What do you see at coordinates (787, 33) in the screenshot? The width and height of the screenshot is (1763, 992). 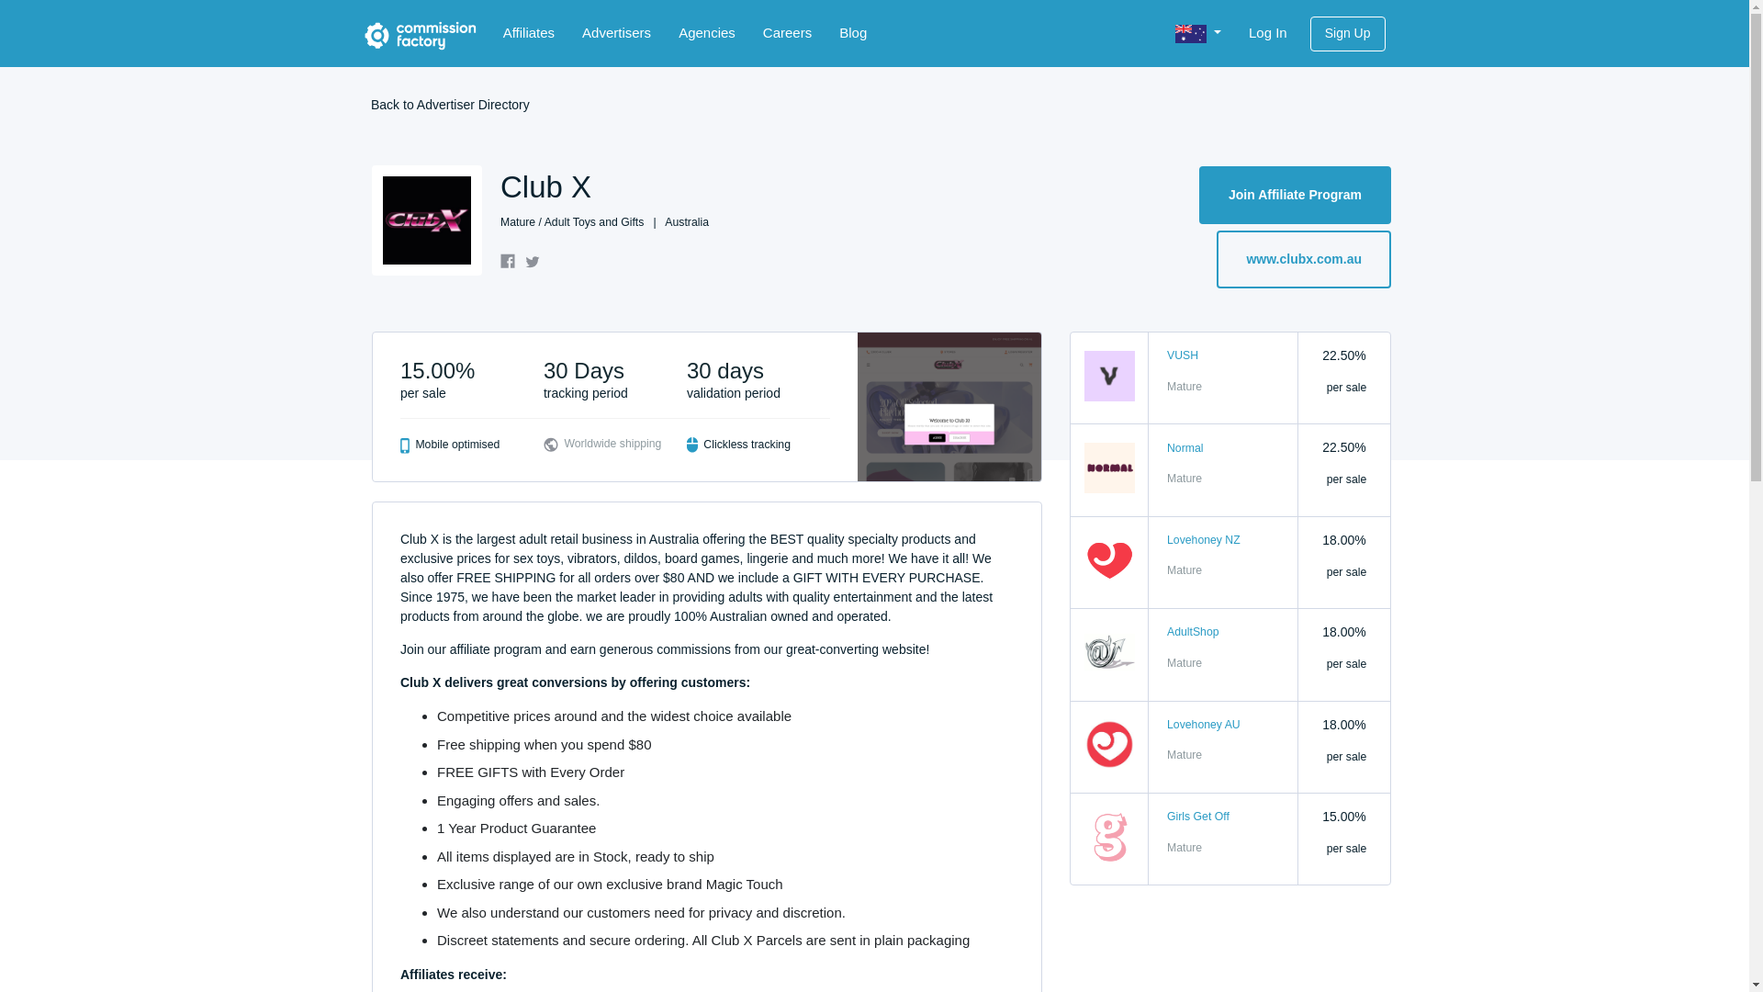 I see `Careers` at bounding box center [787, 33].